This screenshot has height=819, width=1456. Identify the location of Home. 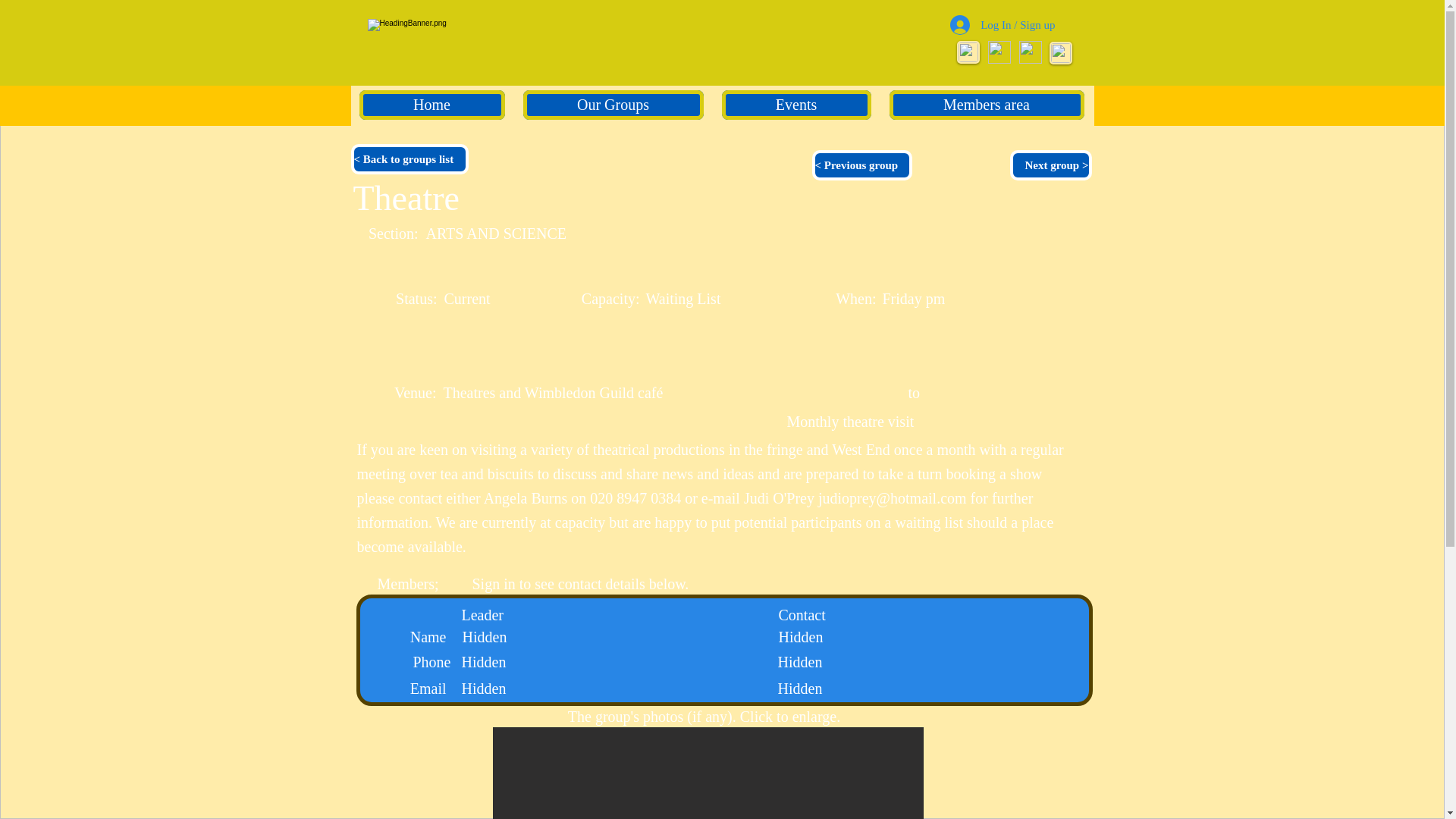
(432, 105).